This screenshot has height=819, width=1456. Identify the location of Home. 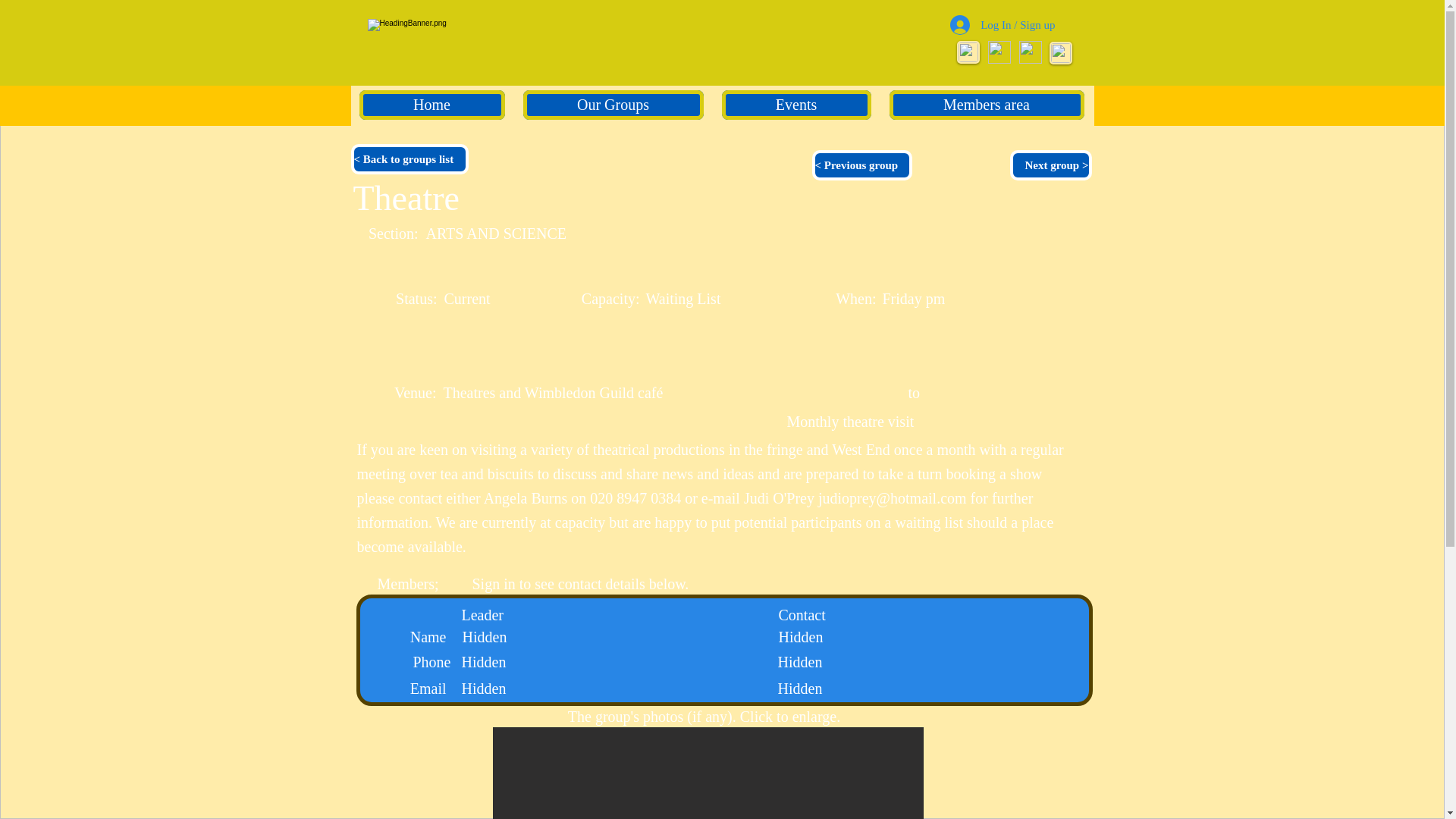
(432, 105).